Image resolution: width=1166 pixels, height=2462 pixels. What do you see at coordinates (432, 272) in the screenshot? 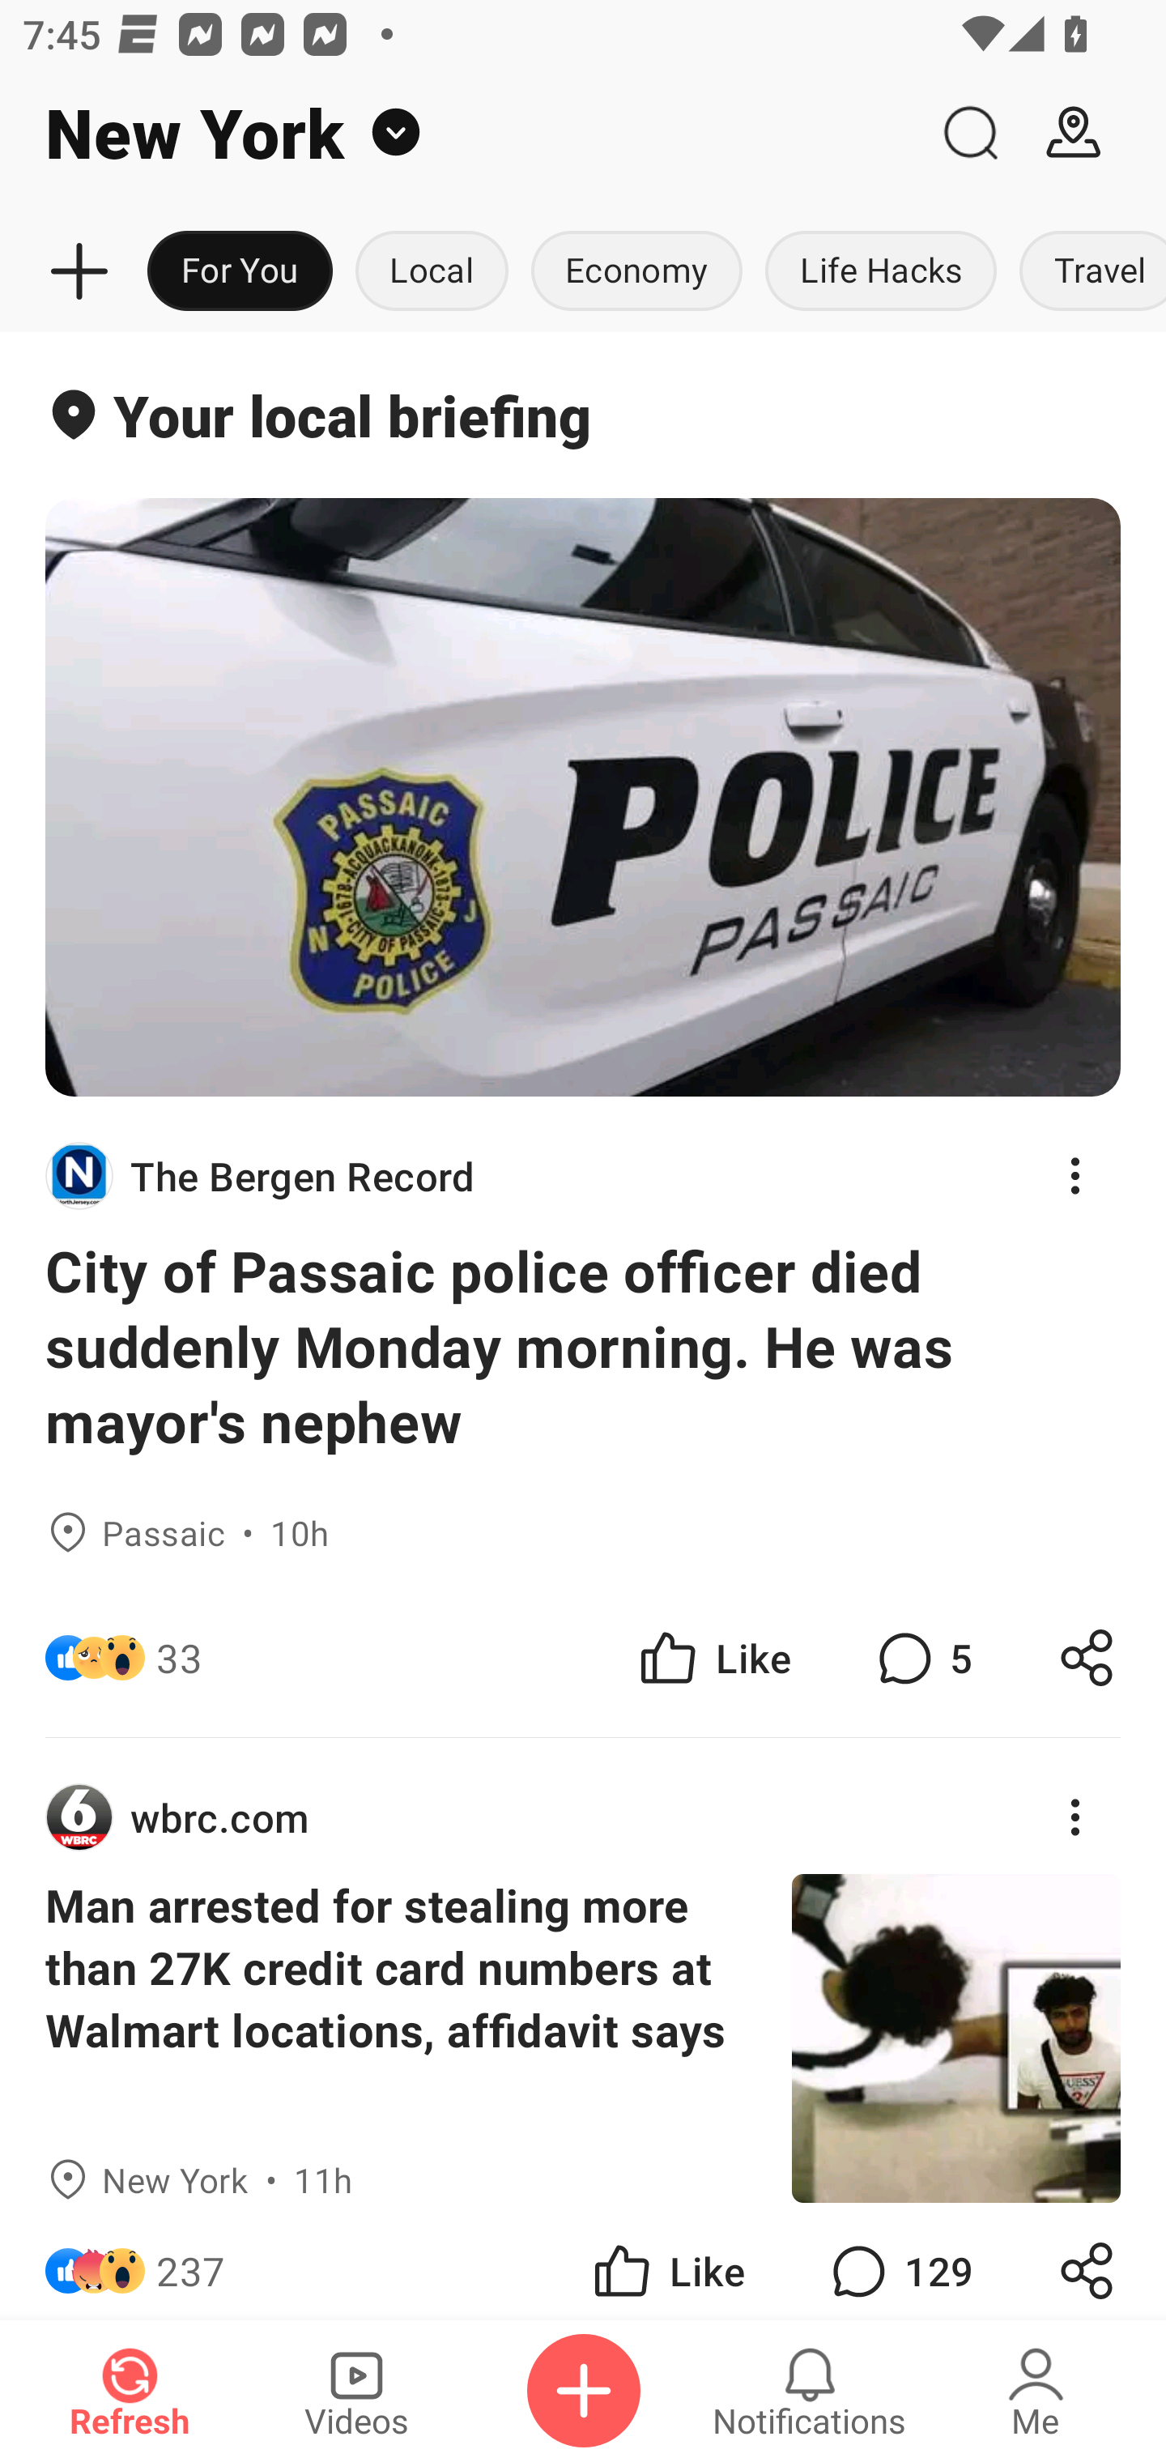
I see `Local` at bounding box center [432, 272].